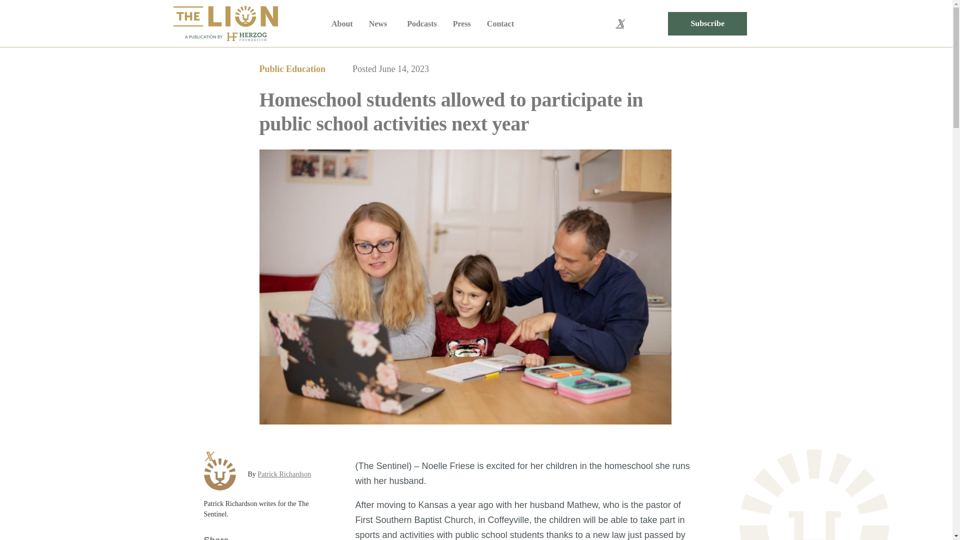 The height and width of the screenshot is (540, 960). I want to click on Podcasts, so click(422, 23).